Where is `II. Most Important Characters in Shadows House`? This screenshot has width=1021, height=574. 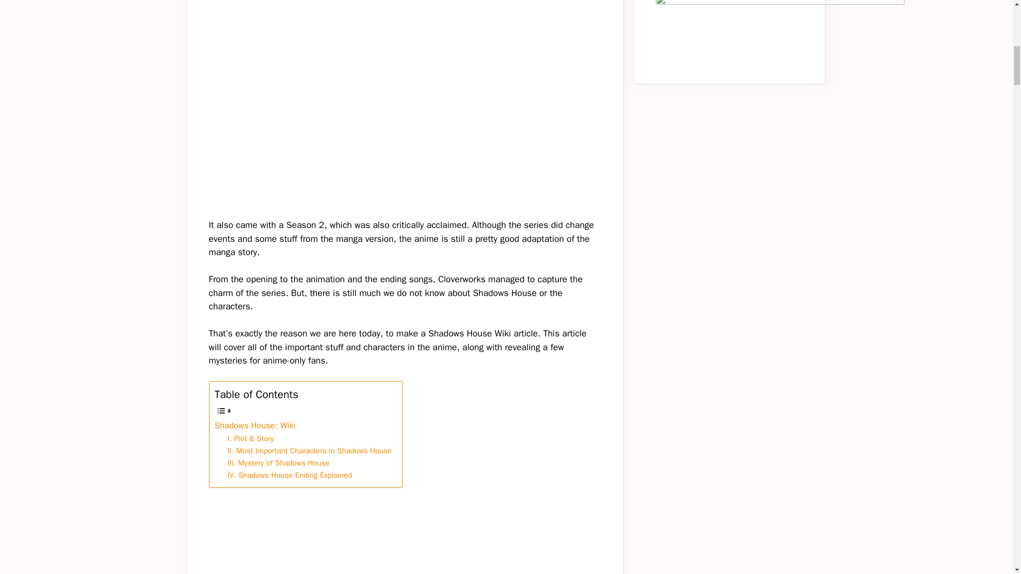 II. Most Important Characters in Shadows House is located at coordinates (309, 451).